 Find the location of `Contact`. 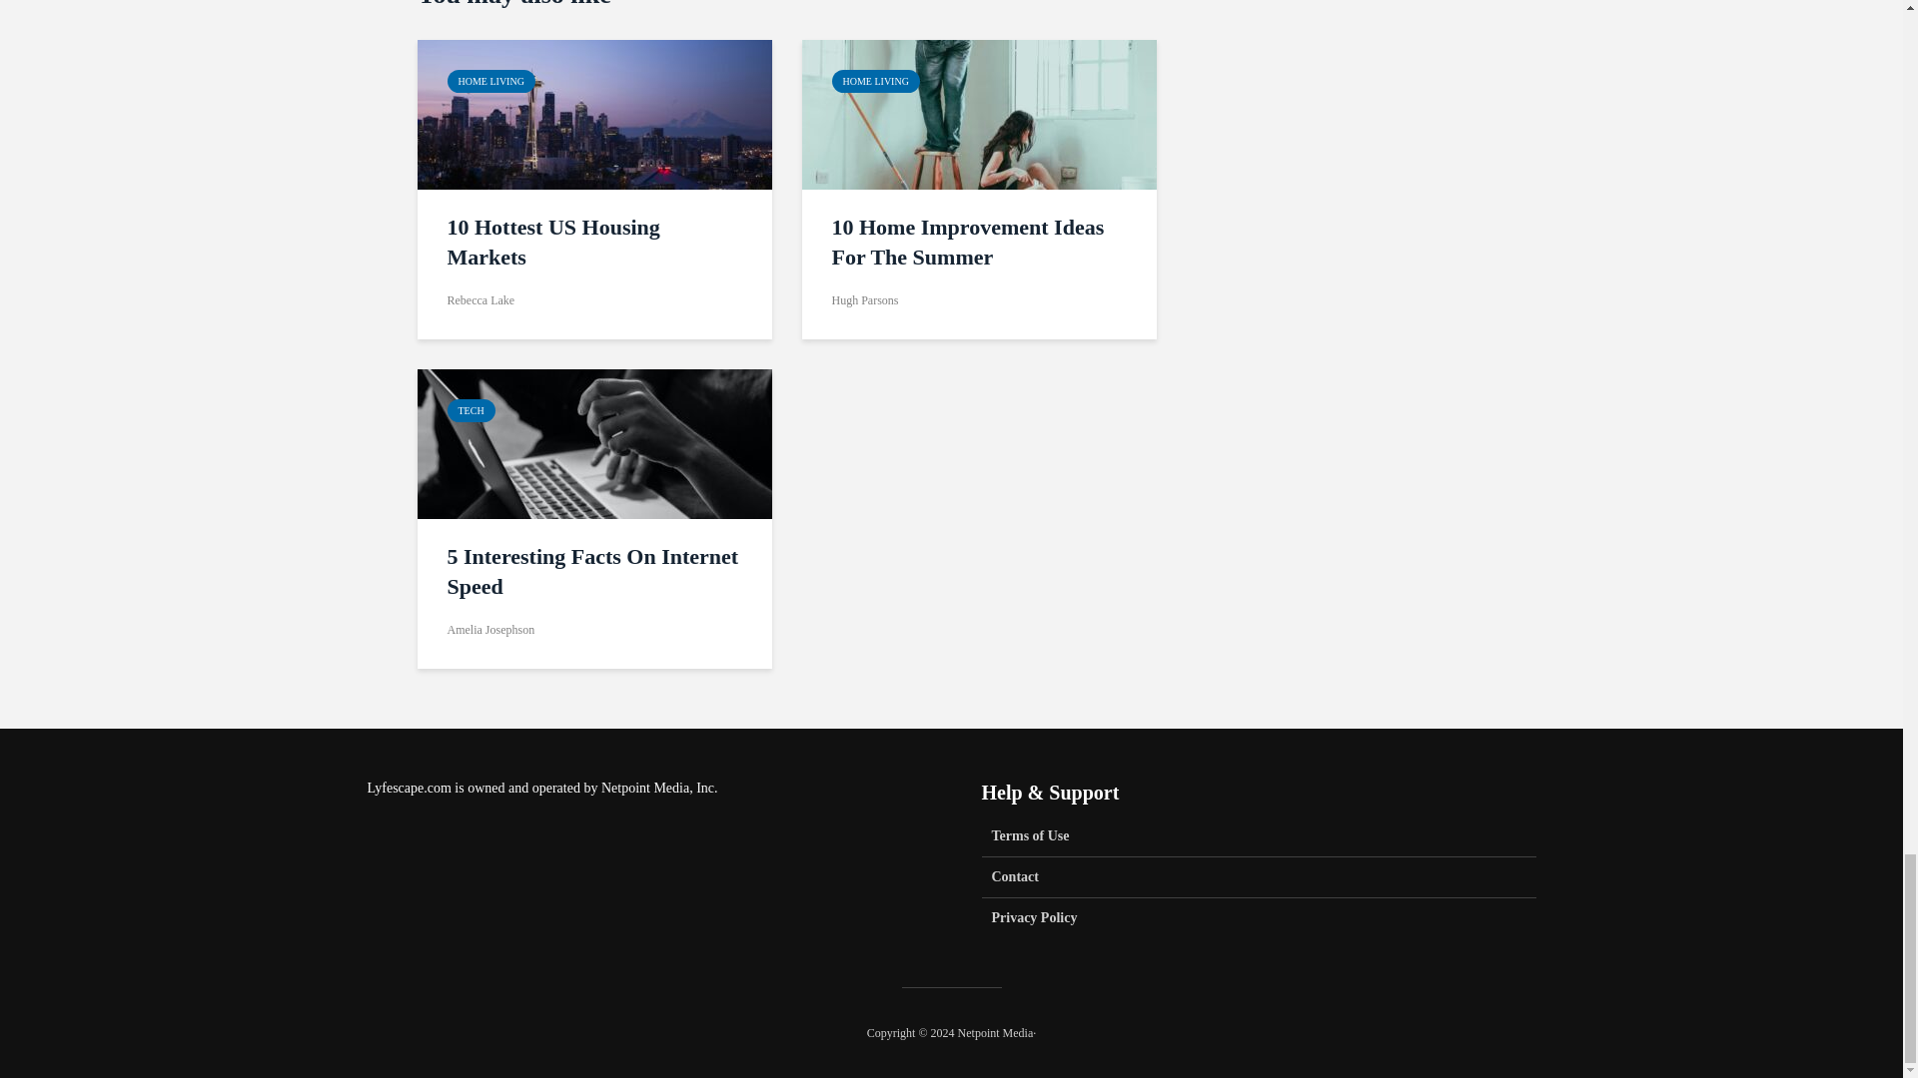

Contact is located at coordinates (1258, 876).